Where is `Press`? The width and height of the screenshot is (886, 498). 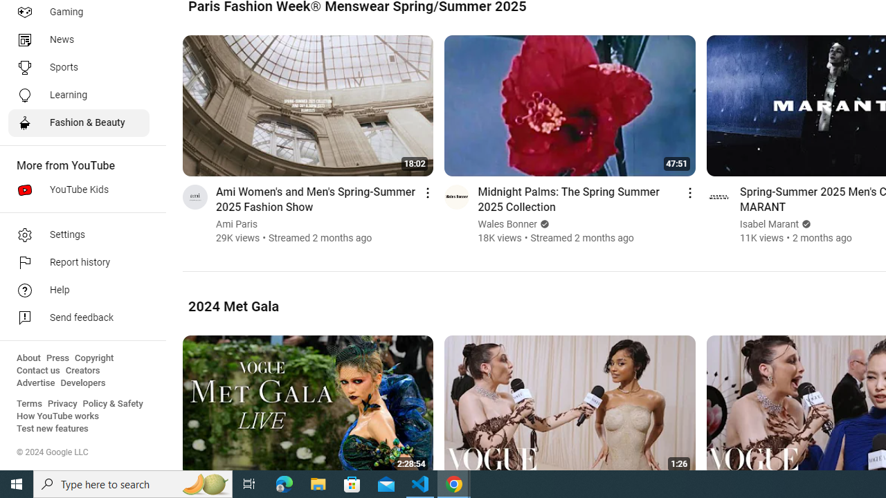
Press is located at coordinates (58, 358).